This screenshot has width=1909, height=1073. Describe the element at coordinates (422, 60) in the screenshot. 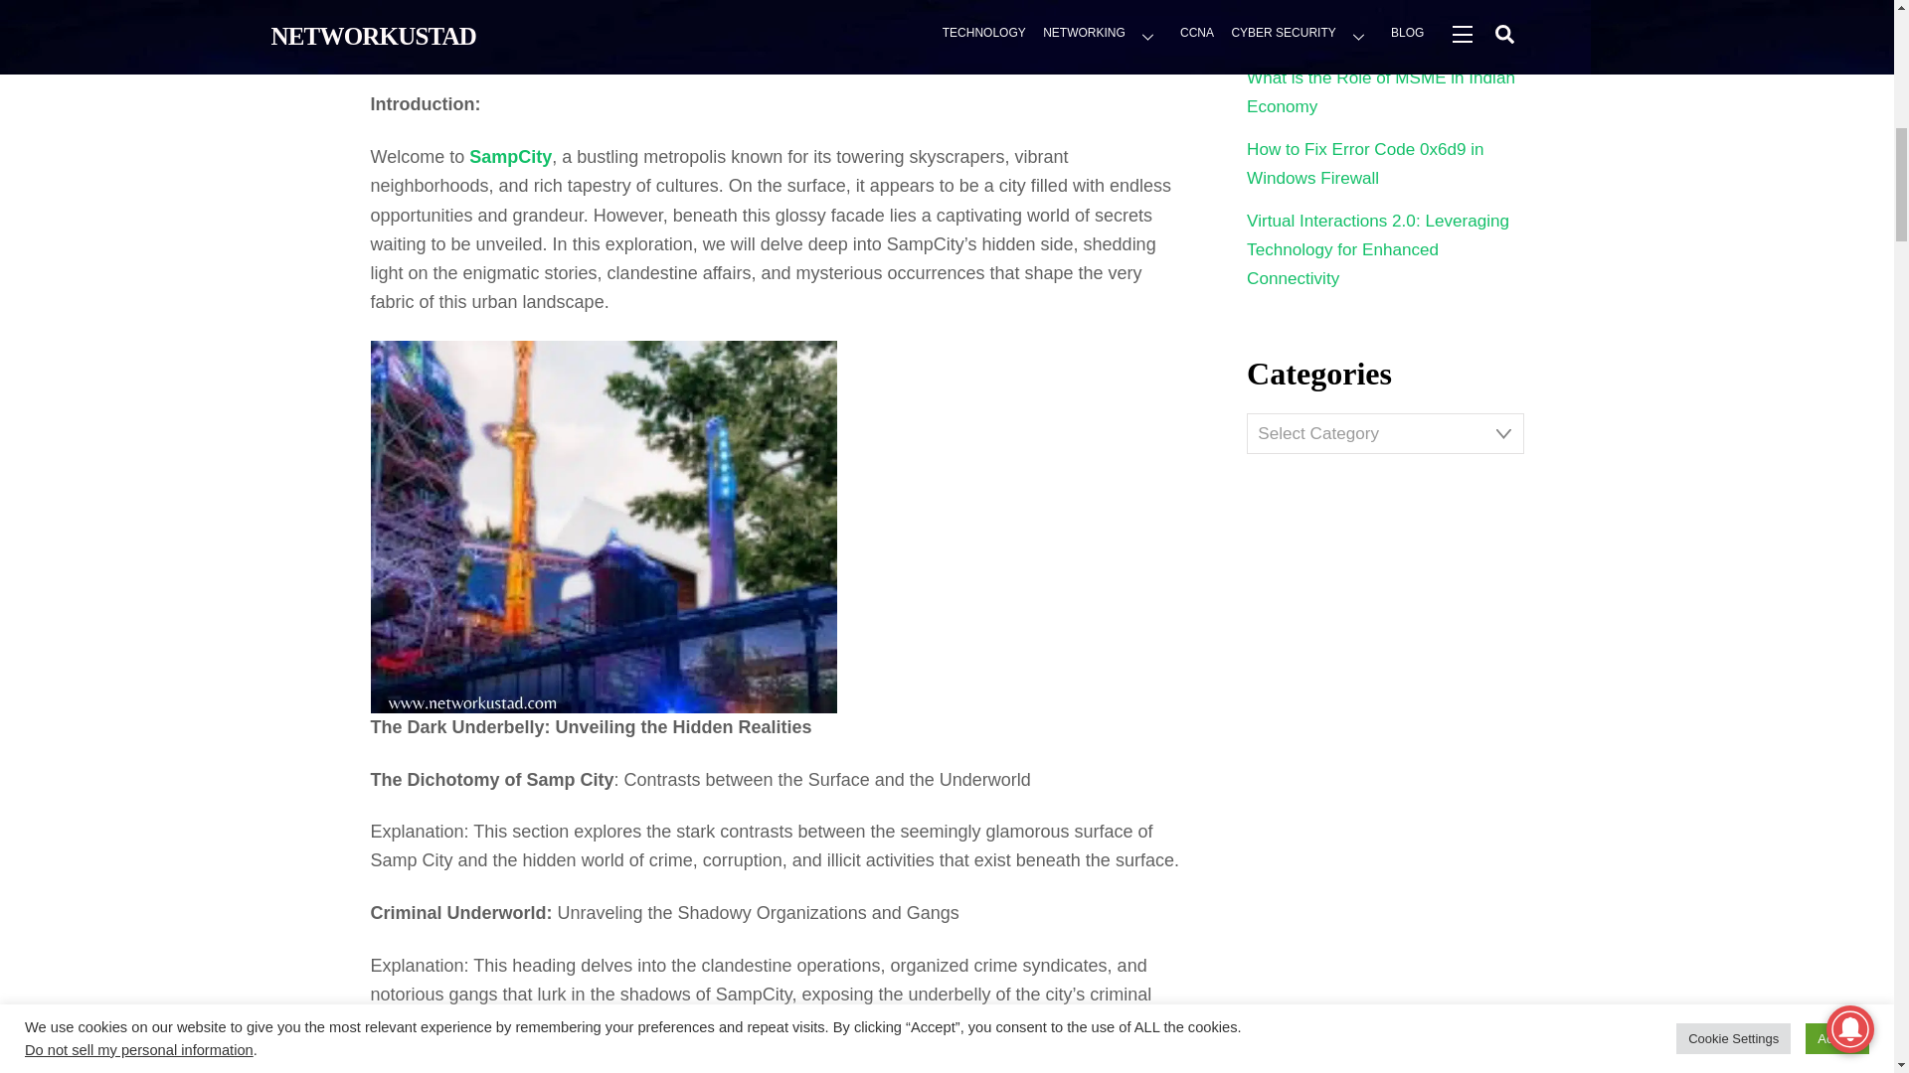

I see `ATIF MUMTAZ` at that location.